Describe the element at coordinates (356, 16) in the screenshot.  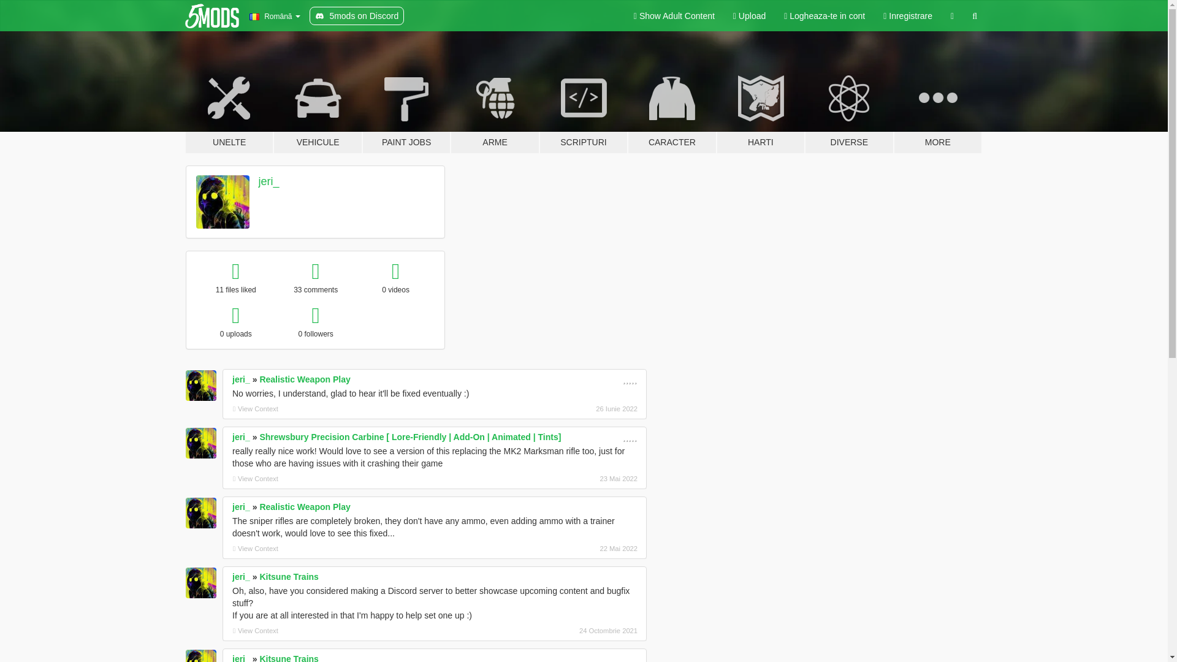
I see `5mods on Discord` at that location.